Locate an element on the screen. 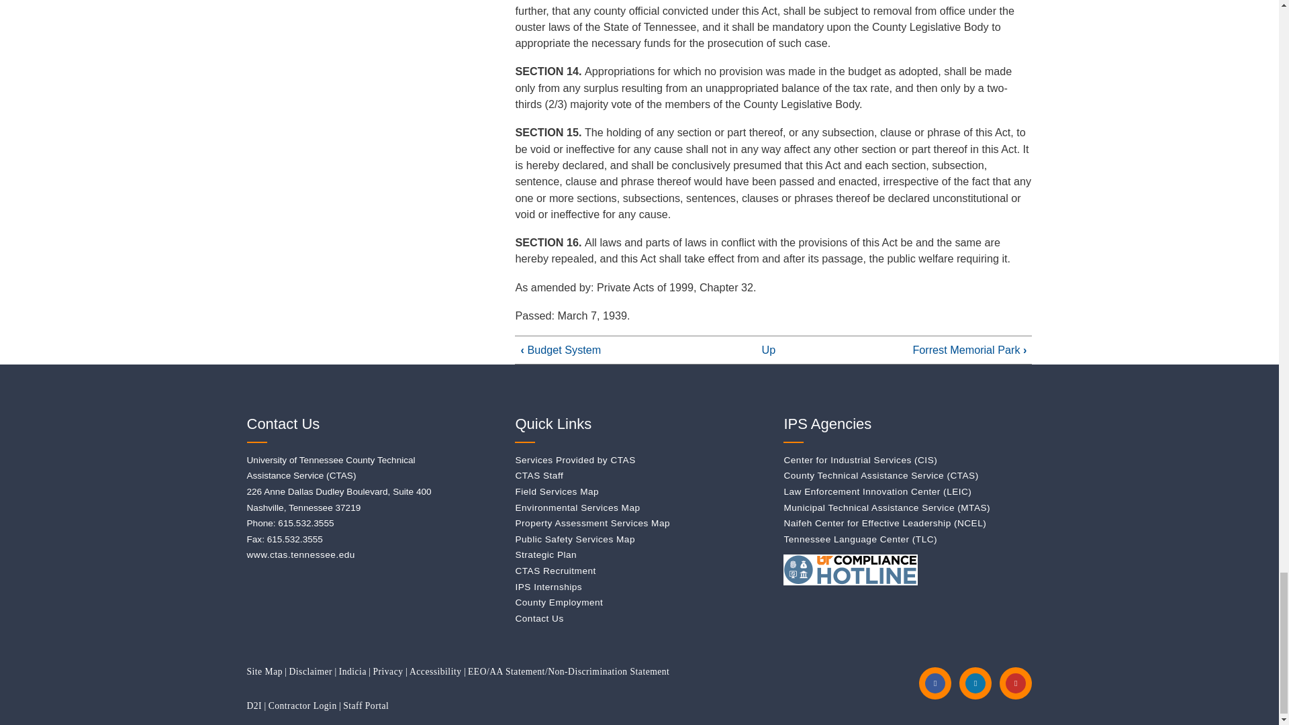 This screenshot has height=725, width=1289. Go to parent page is located at coordinates (768, 349).